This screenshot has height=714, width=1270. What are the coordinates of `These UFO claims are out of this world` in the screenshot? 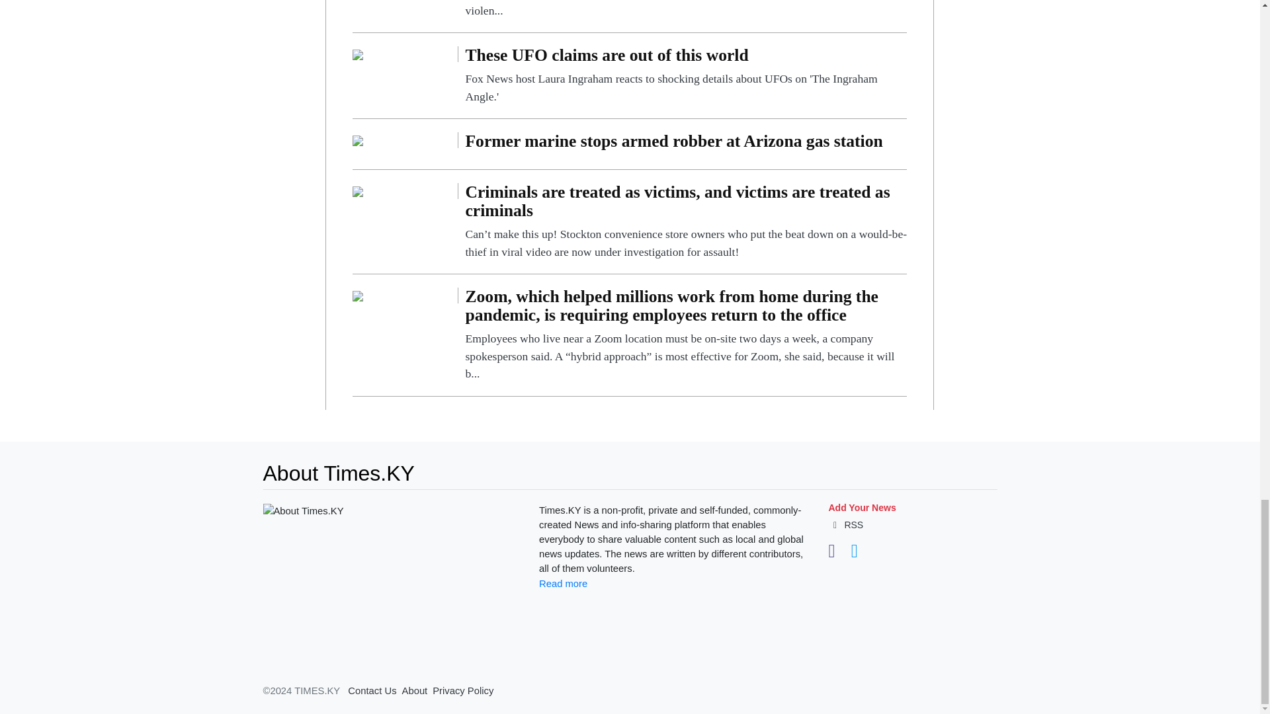 It's located at (685, 75).